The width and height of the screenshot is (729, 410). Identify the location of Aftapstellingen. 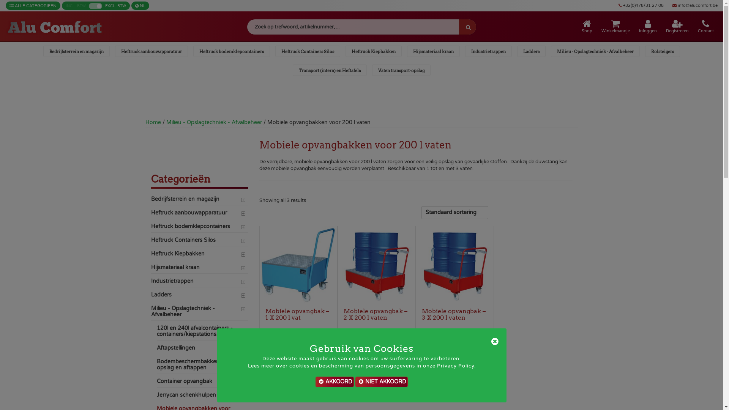
(202, 350).